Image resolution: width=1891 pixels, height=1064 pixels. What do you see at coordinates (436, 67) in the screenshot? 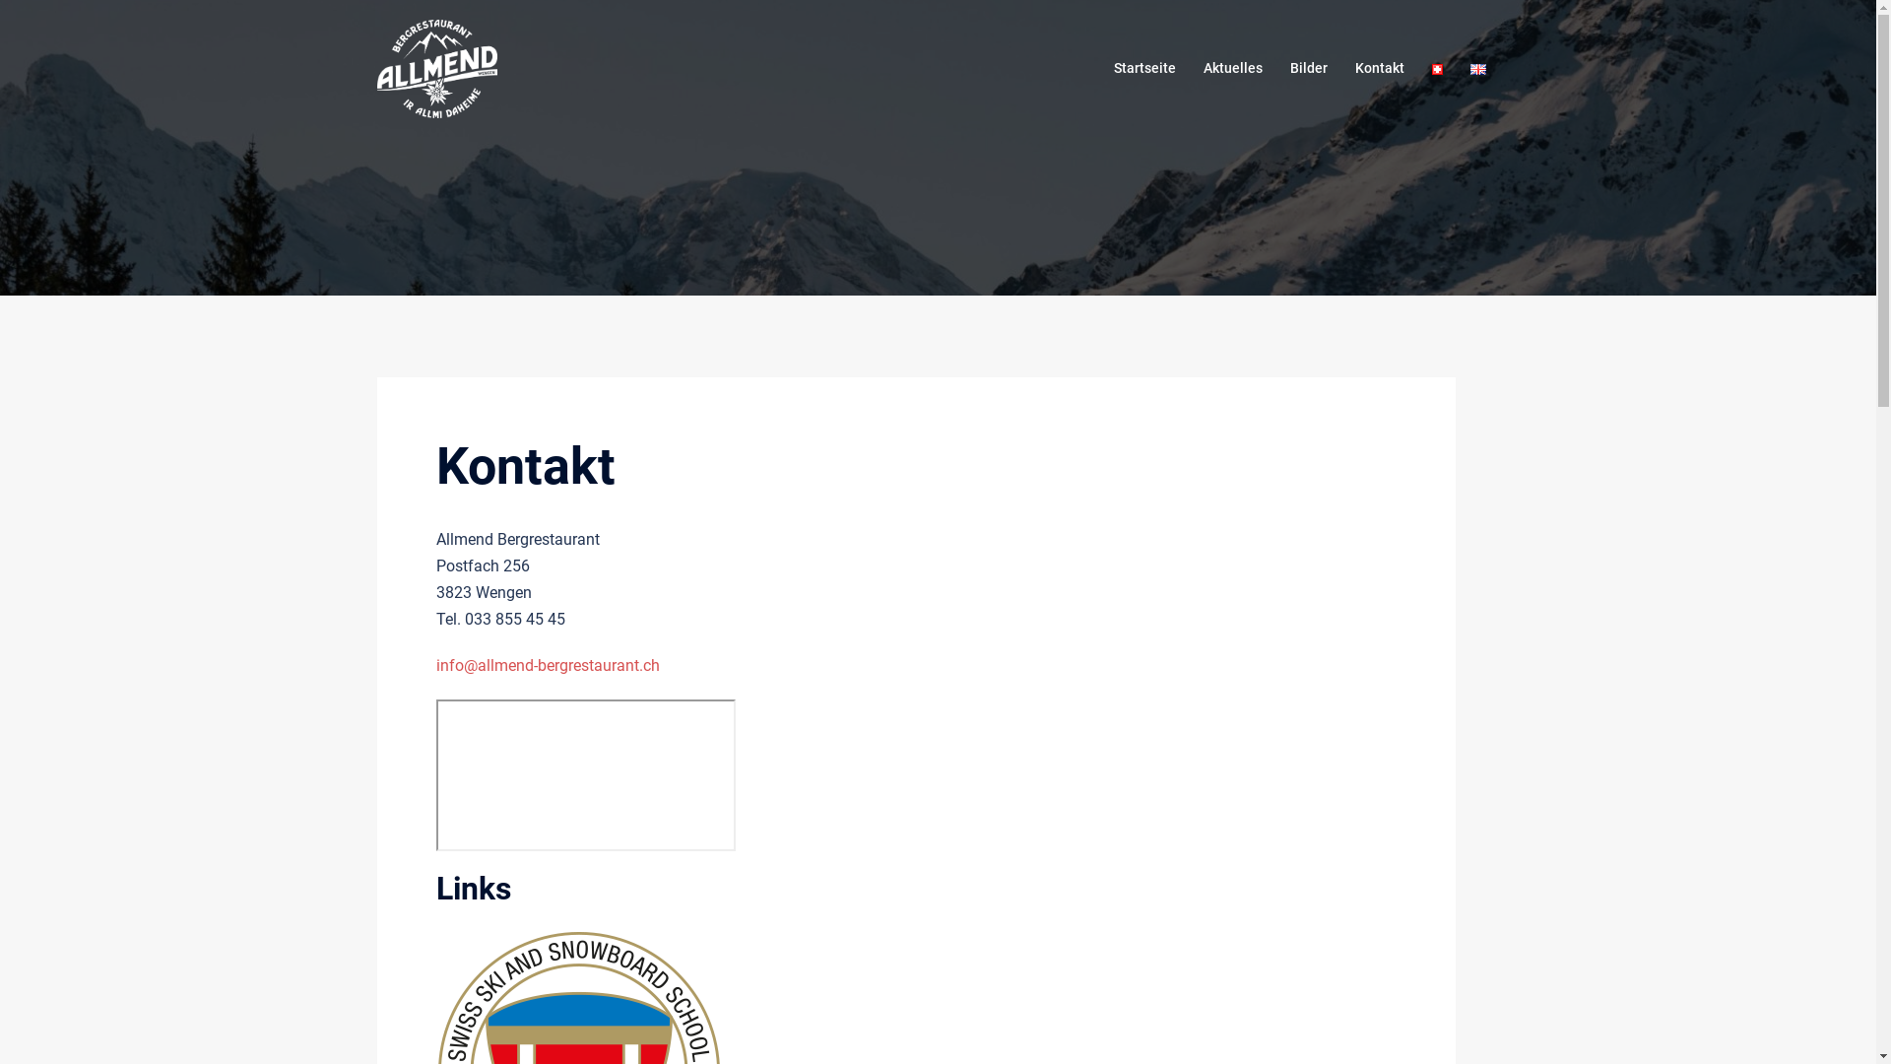
I see `Allmend Bergrestaurant` at bounding box center [436, 67].